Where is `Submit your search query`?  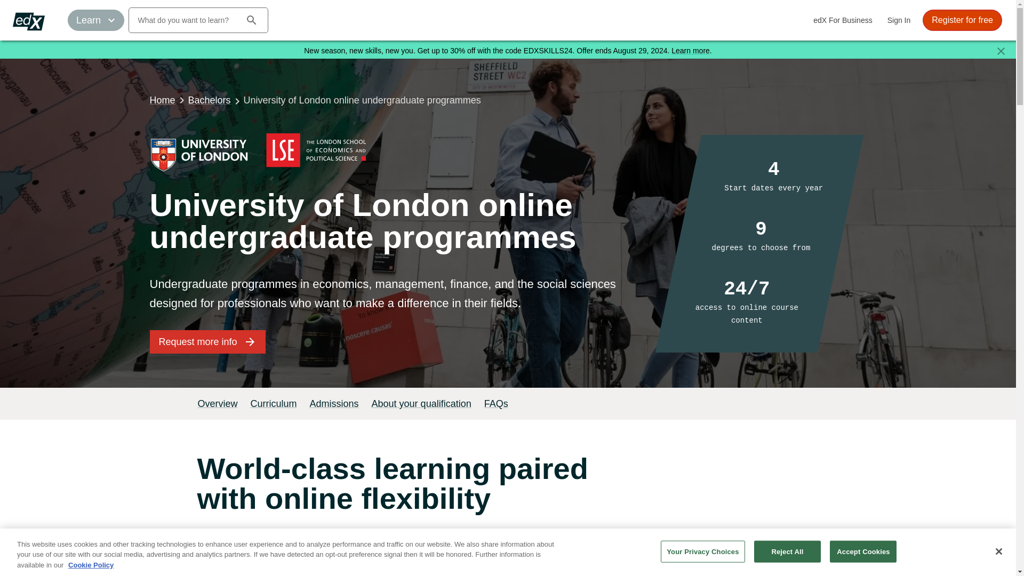
Submit your search query is located at coordinates (252, 20).